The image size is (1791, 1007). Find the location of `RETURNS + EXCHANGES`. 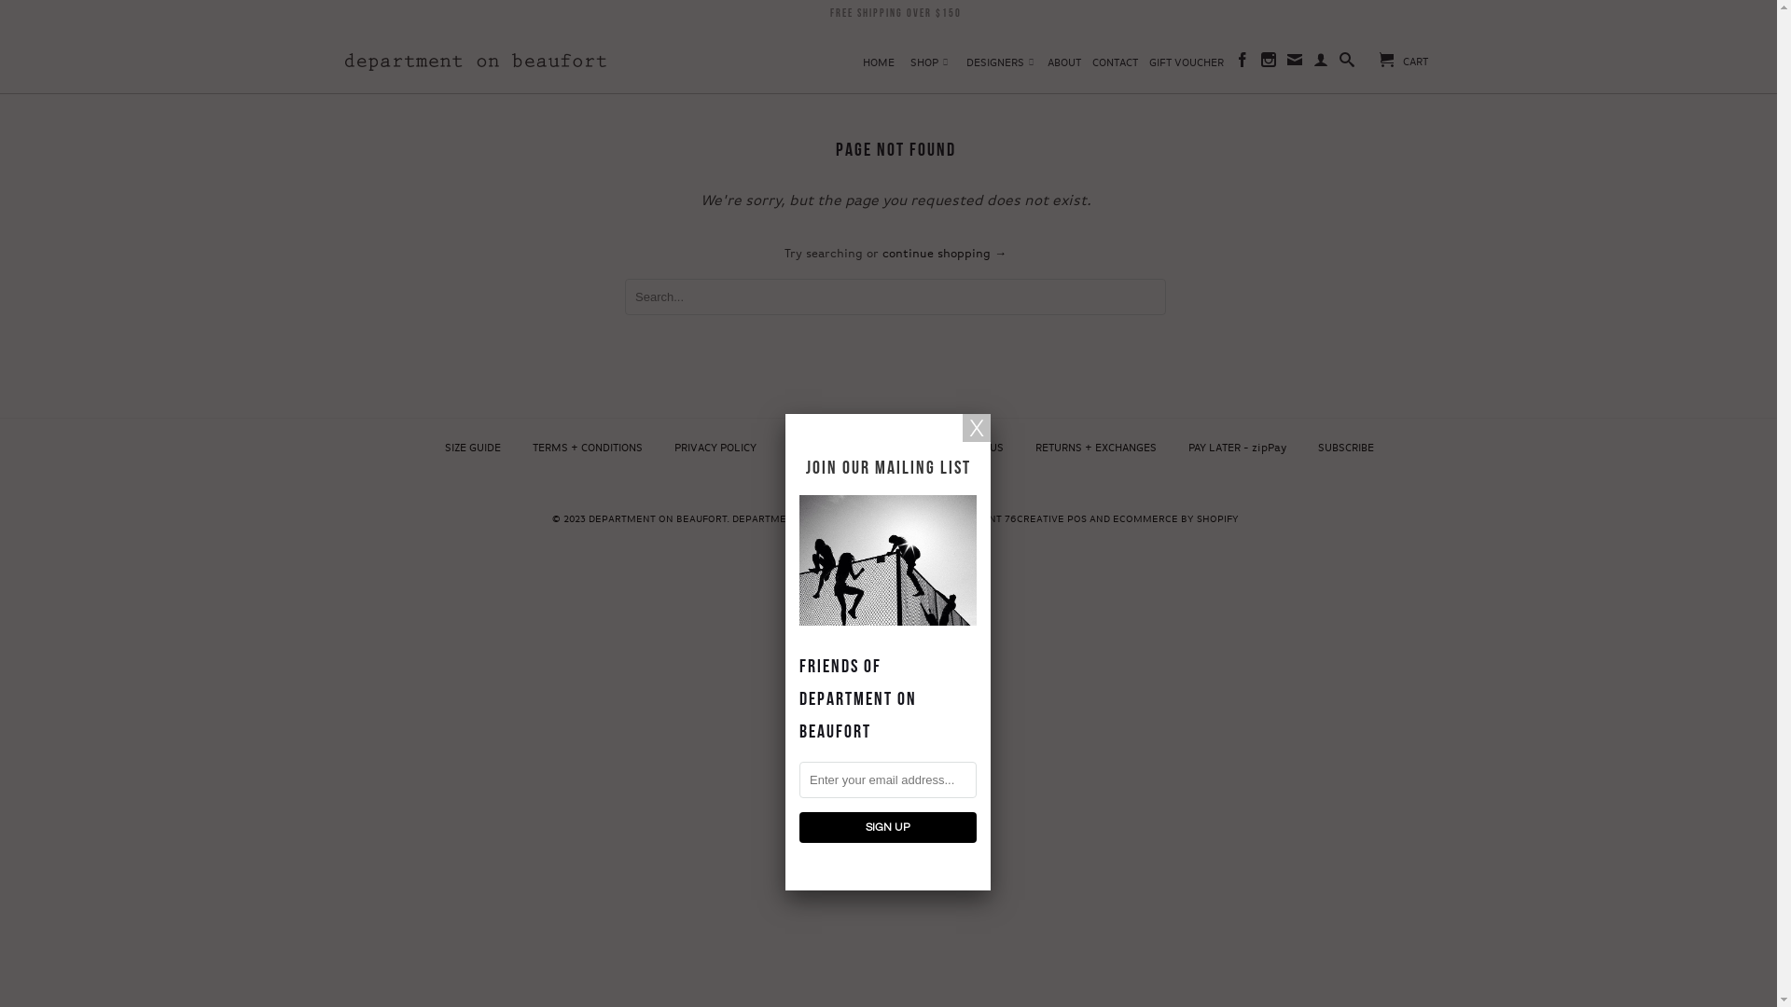

RETURNS + EXCHANGES is located at coordinates (1096, 448).